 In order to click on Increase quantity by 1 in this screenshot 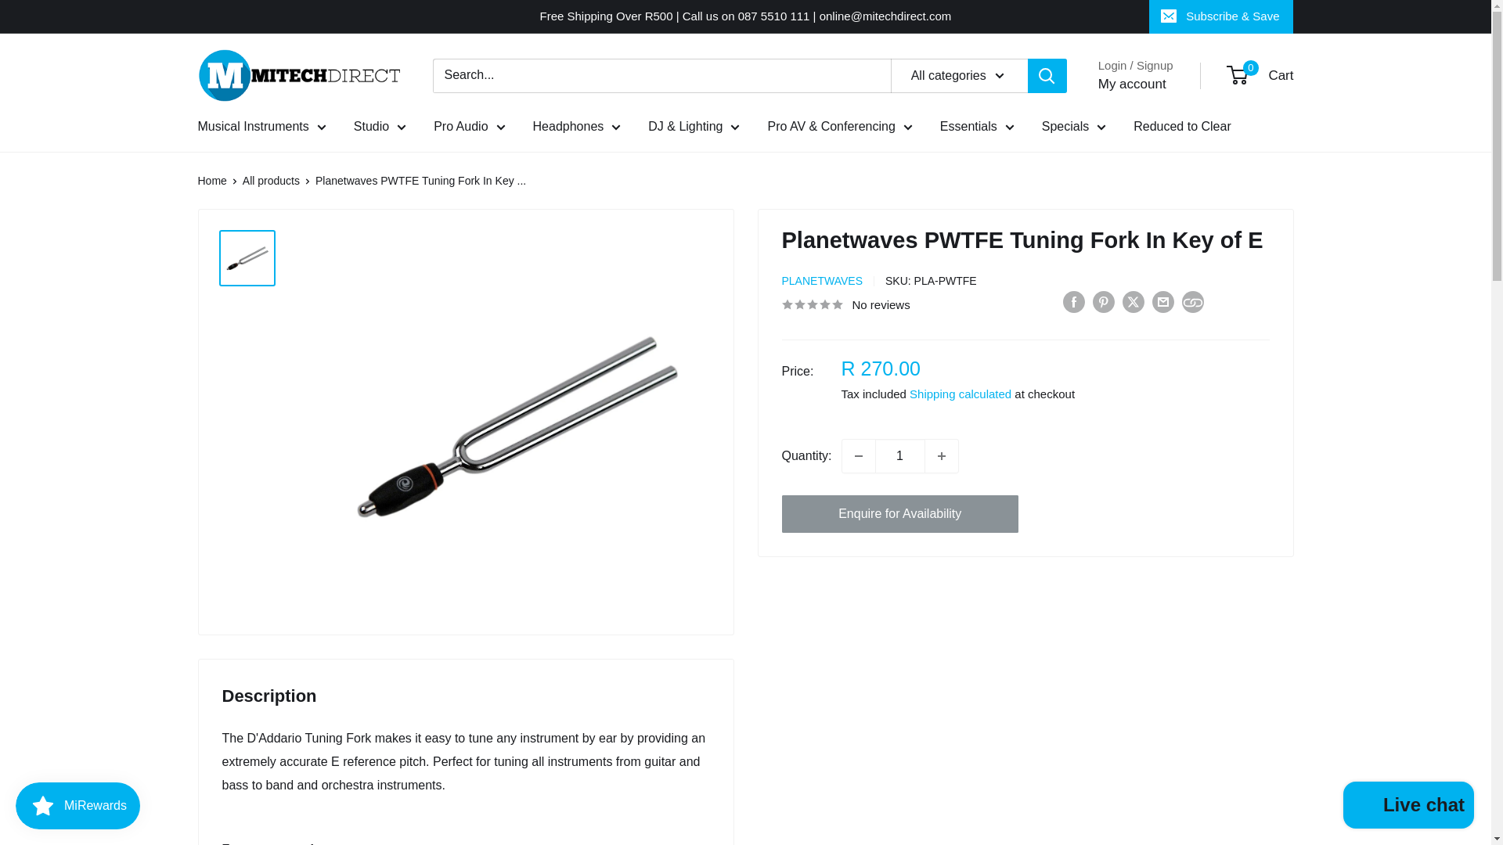, I will do `click(942, 455)`.